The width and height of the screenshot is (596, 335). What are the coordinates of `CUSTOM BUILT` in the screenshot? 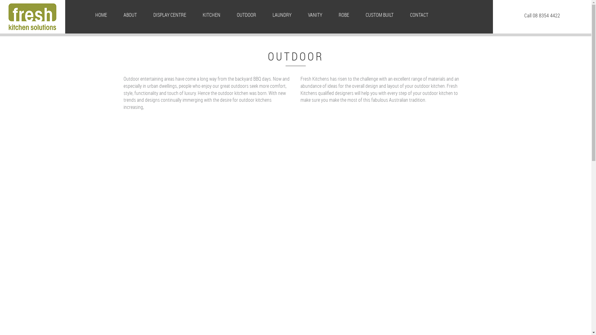 It's located at (380, 15).